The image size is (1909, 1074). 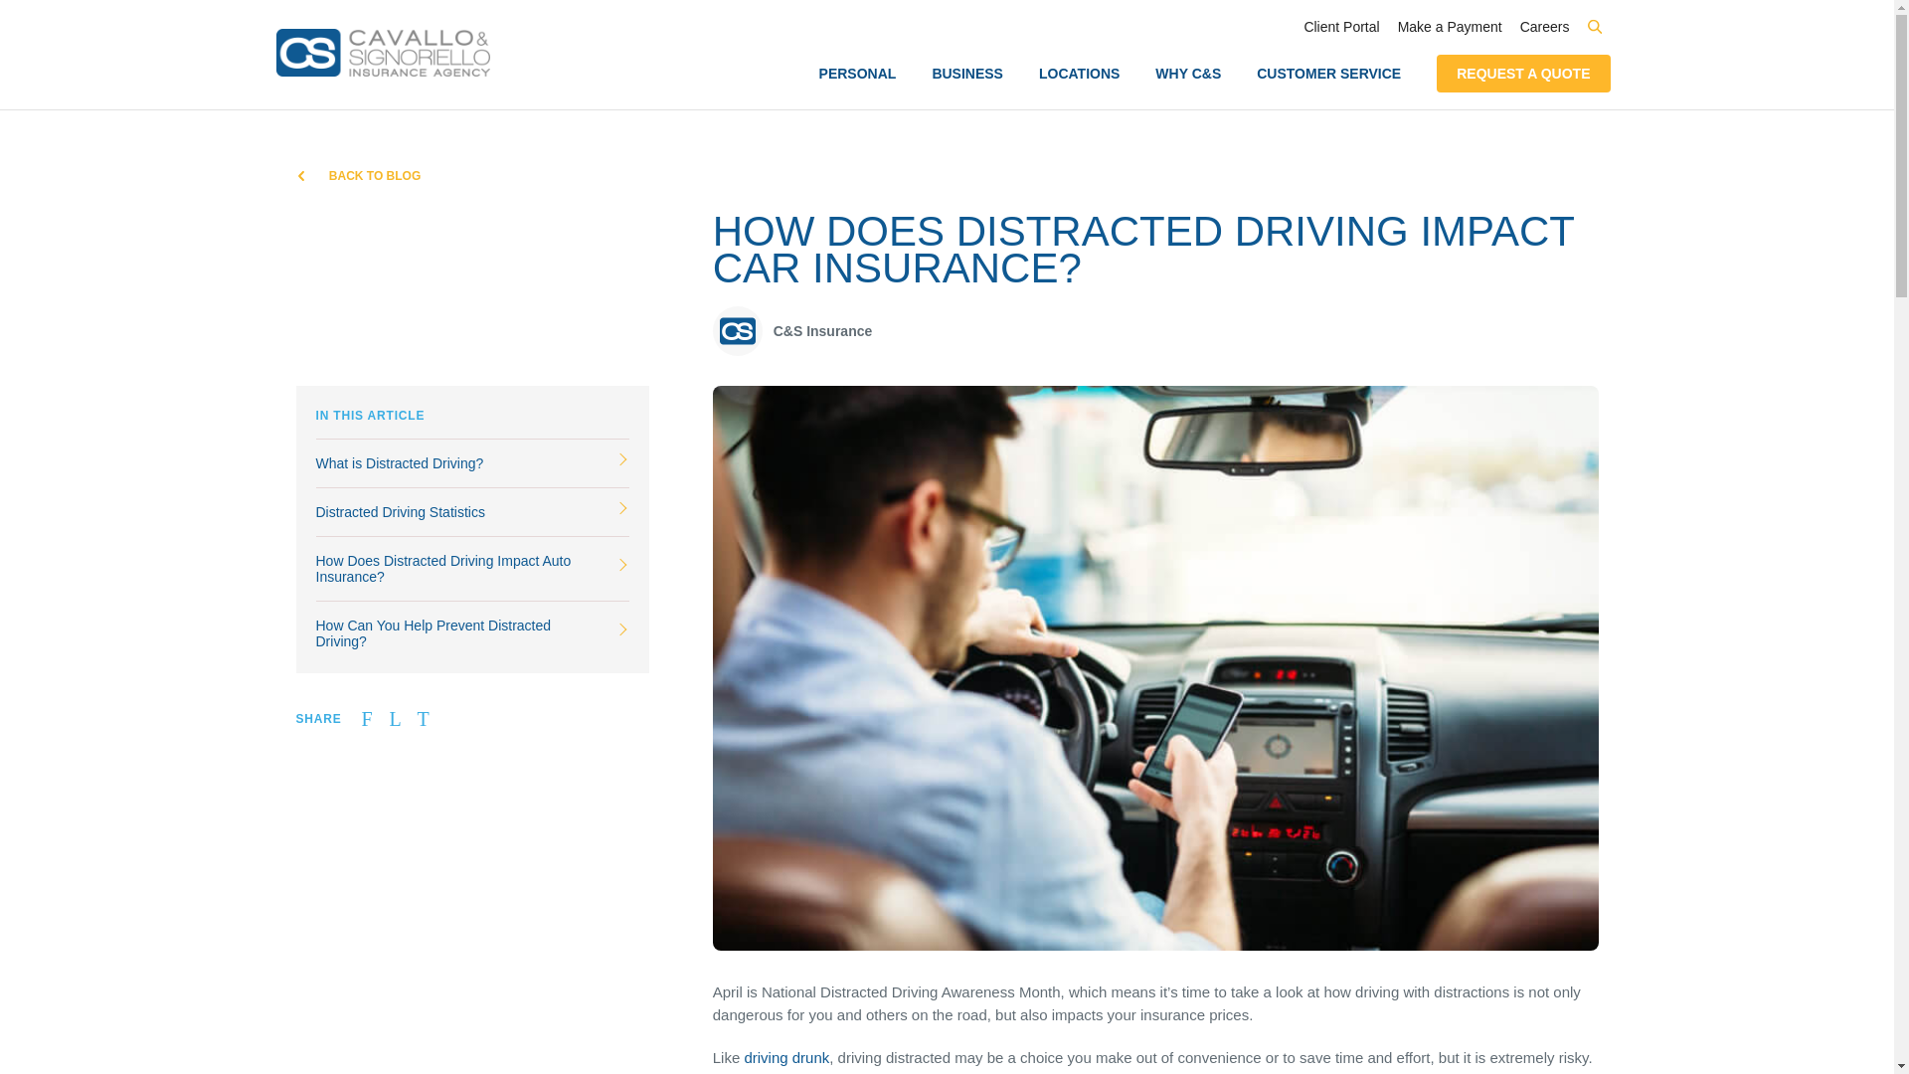 What do you see at coordinates (1280, 167) in the screenshot?
I see `Industries` at bounding box center [1280, 167].